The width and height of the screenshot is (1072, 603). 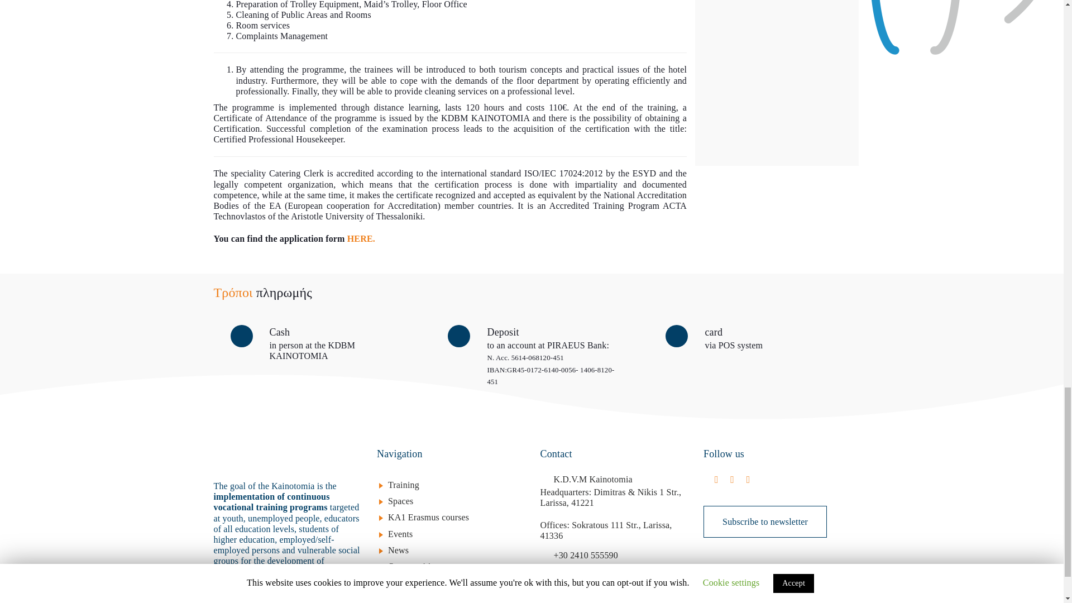 What do you see at coordinates (456, 517) in the screenshot?
I see `KA1 Erasmus courses` at bounding box center [456, 517].